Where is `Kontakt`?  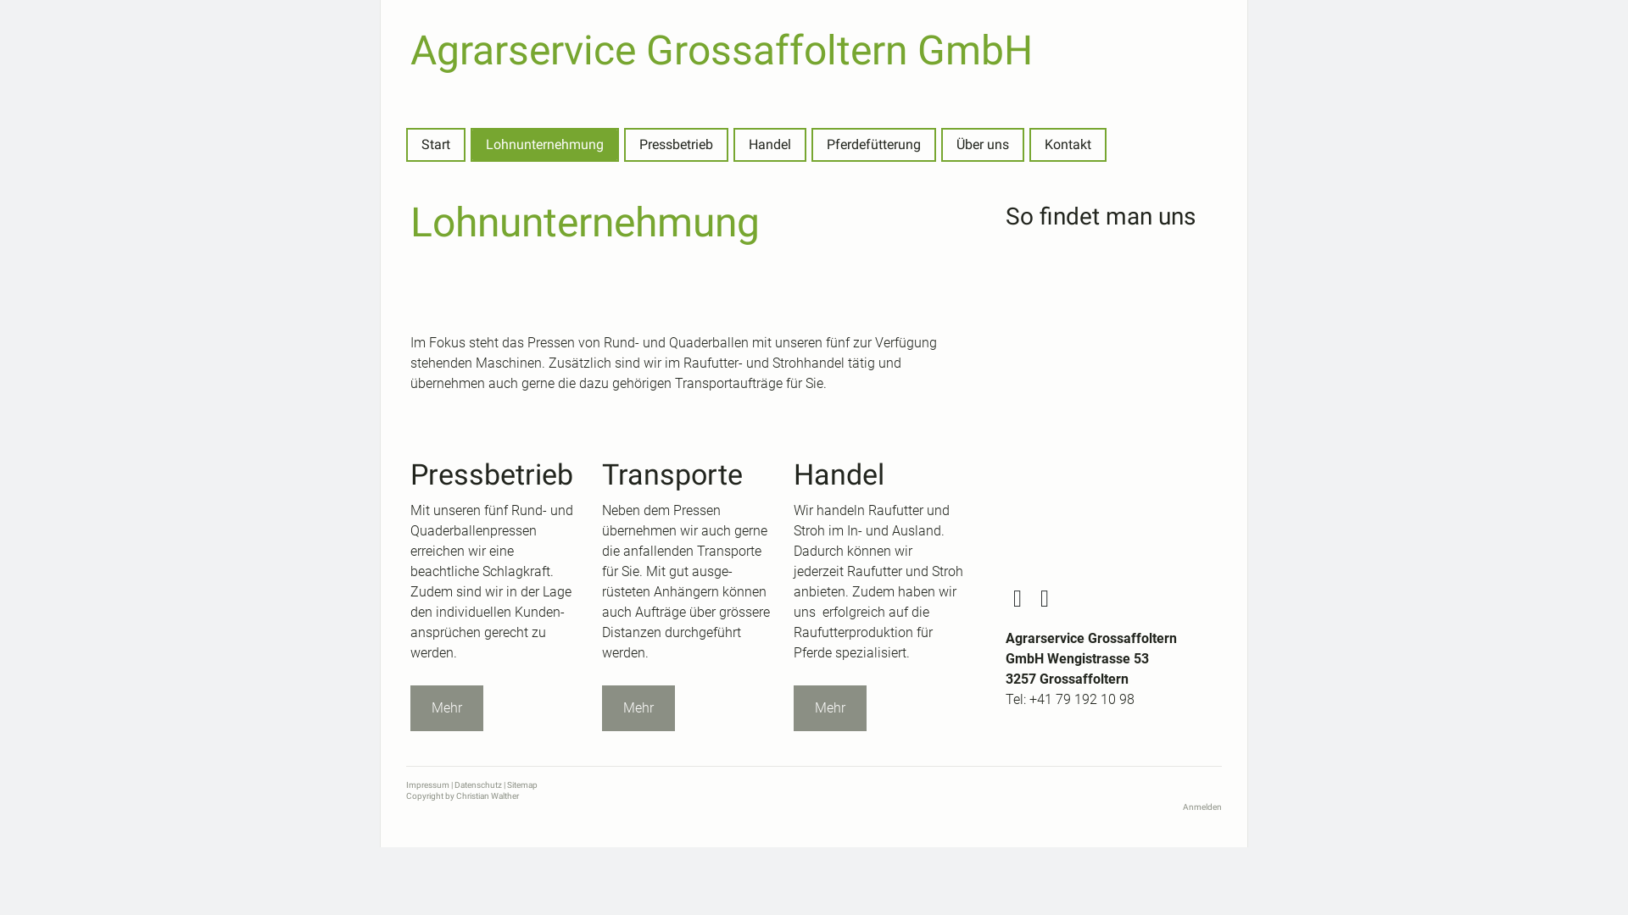 Kontakt is located at coordinates (1068, 145).